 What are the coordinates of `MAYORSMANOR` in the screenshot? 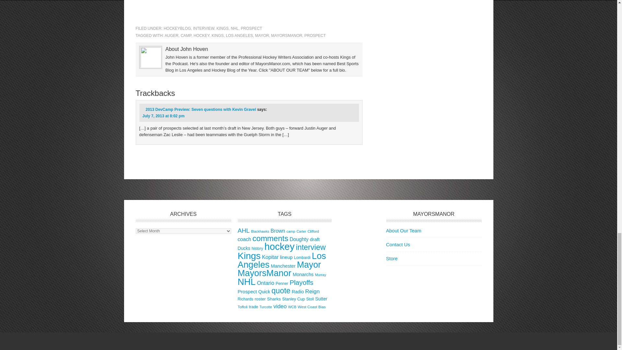 It's located at (287, 35).